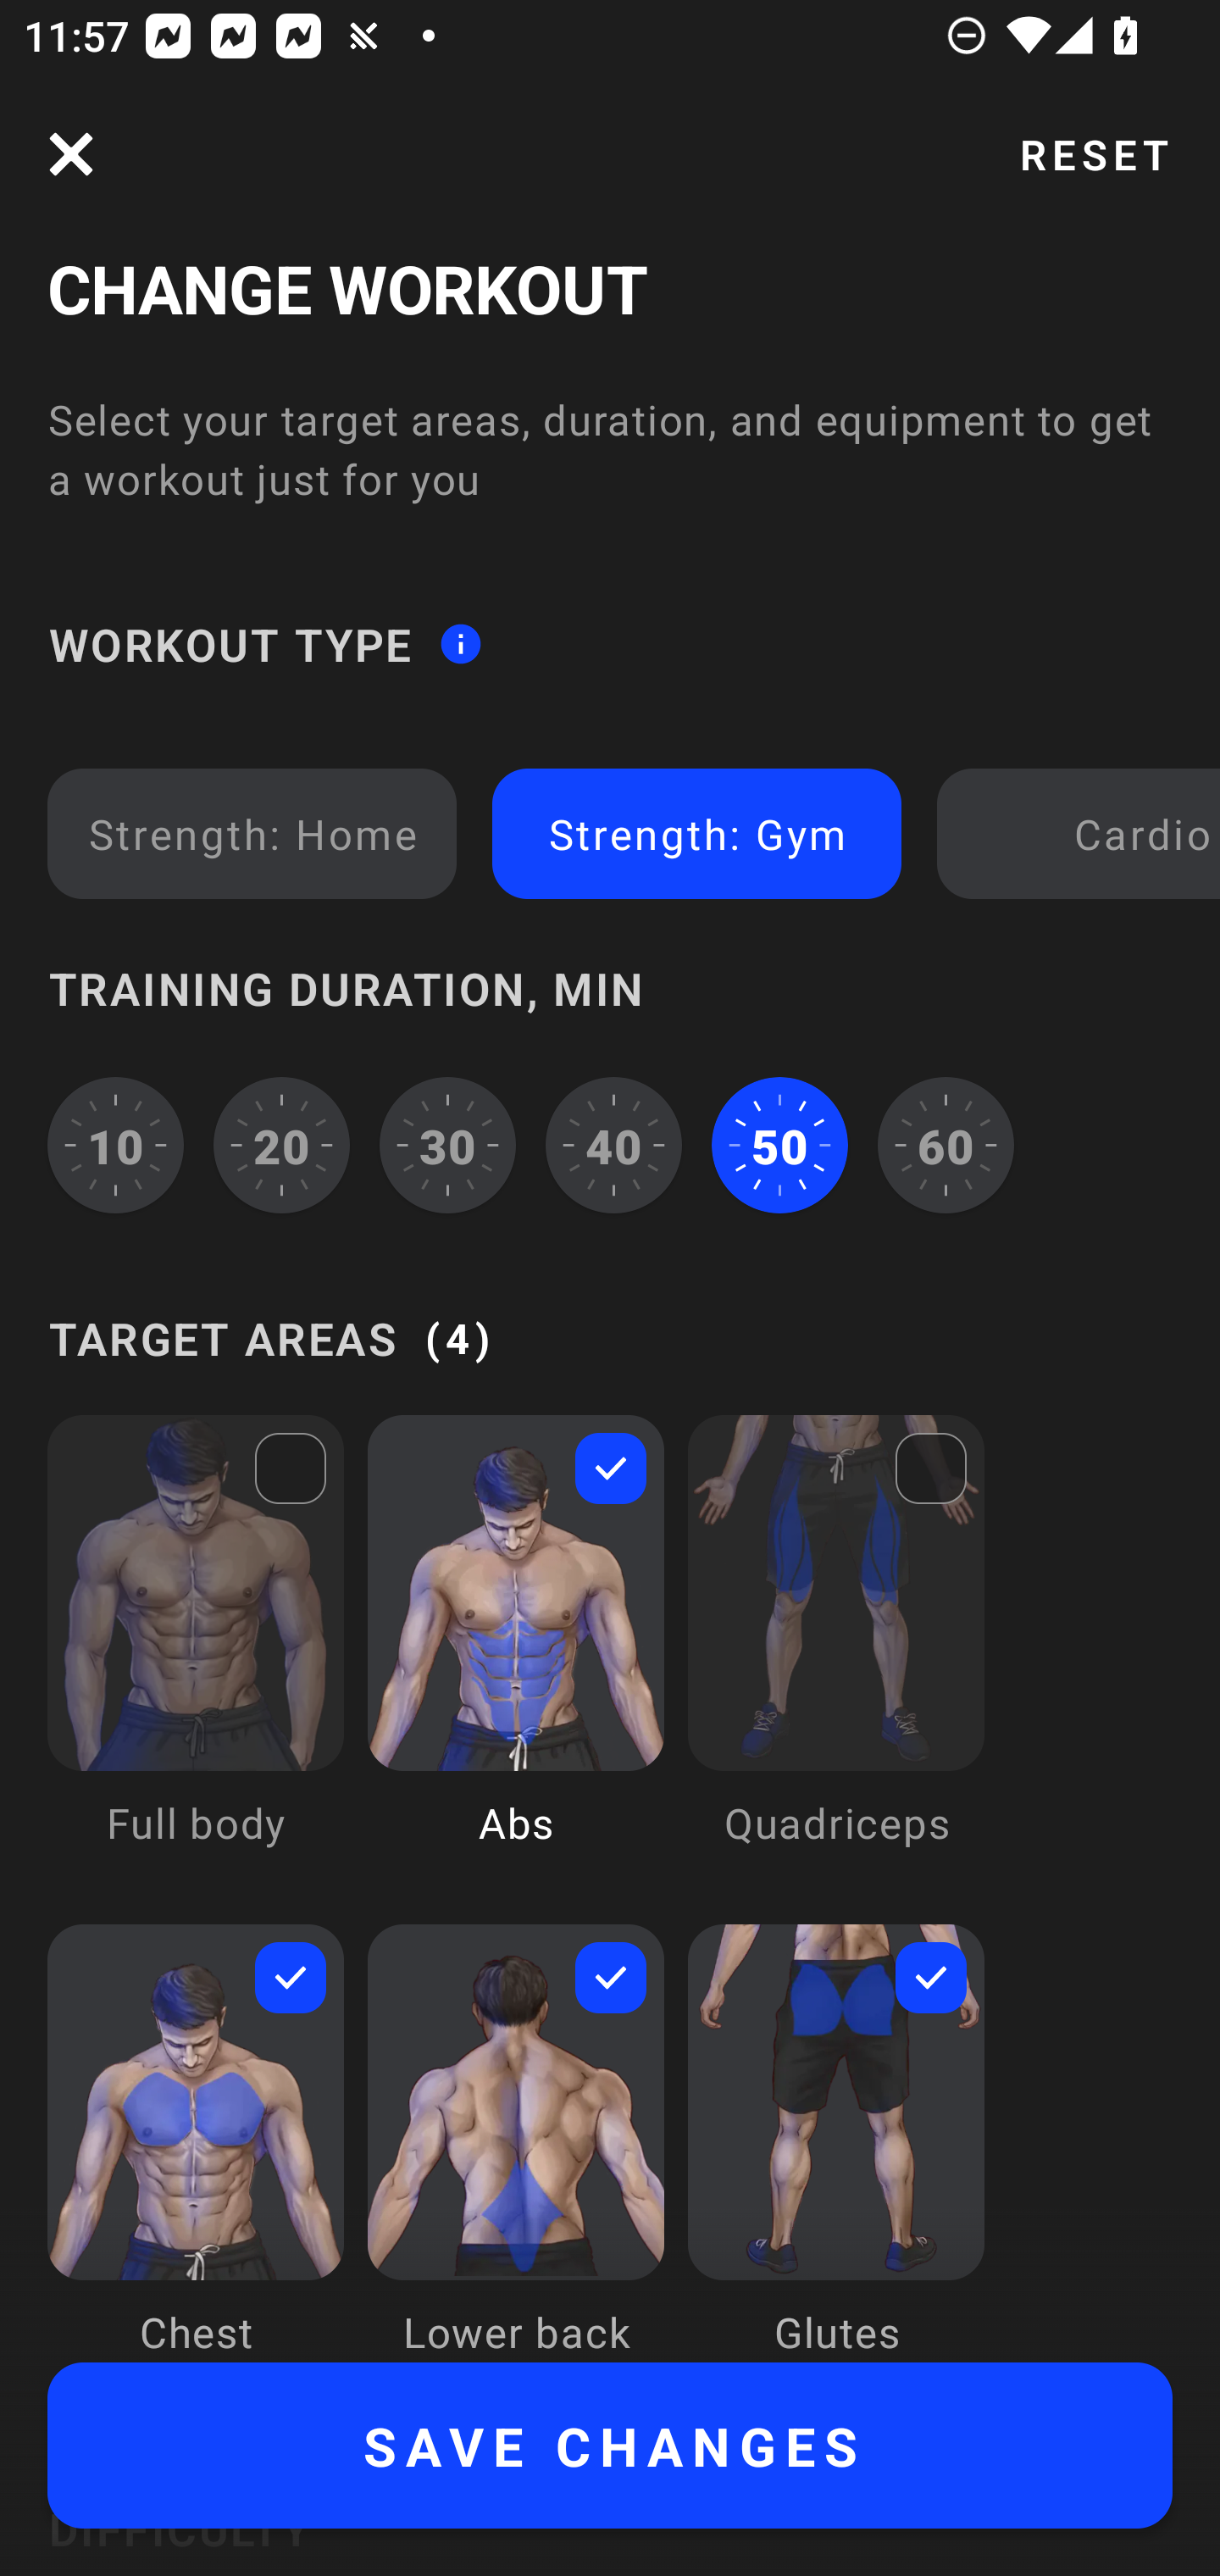 The width and height of the screenshot is (1220, 2576). I want to click on SAVE CHANGES, so click(610, 2446).